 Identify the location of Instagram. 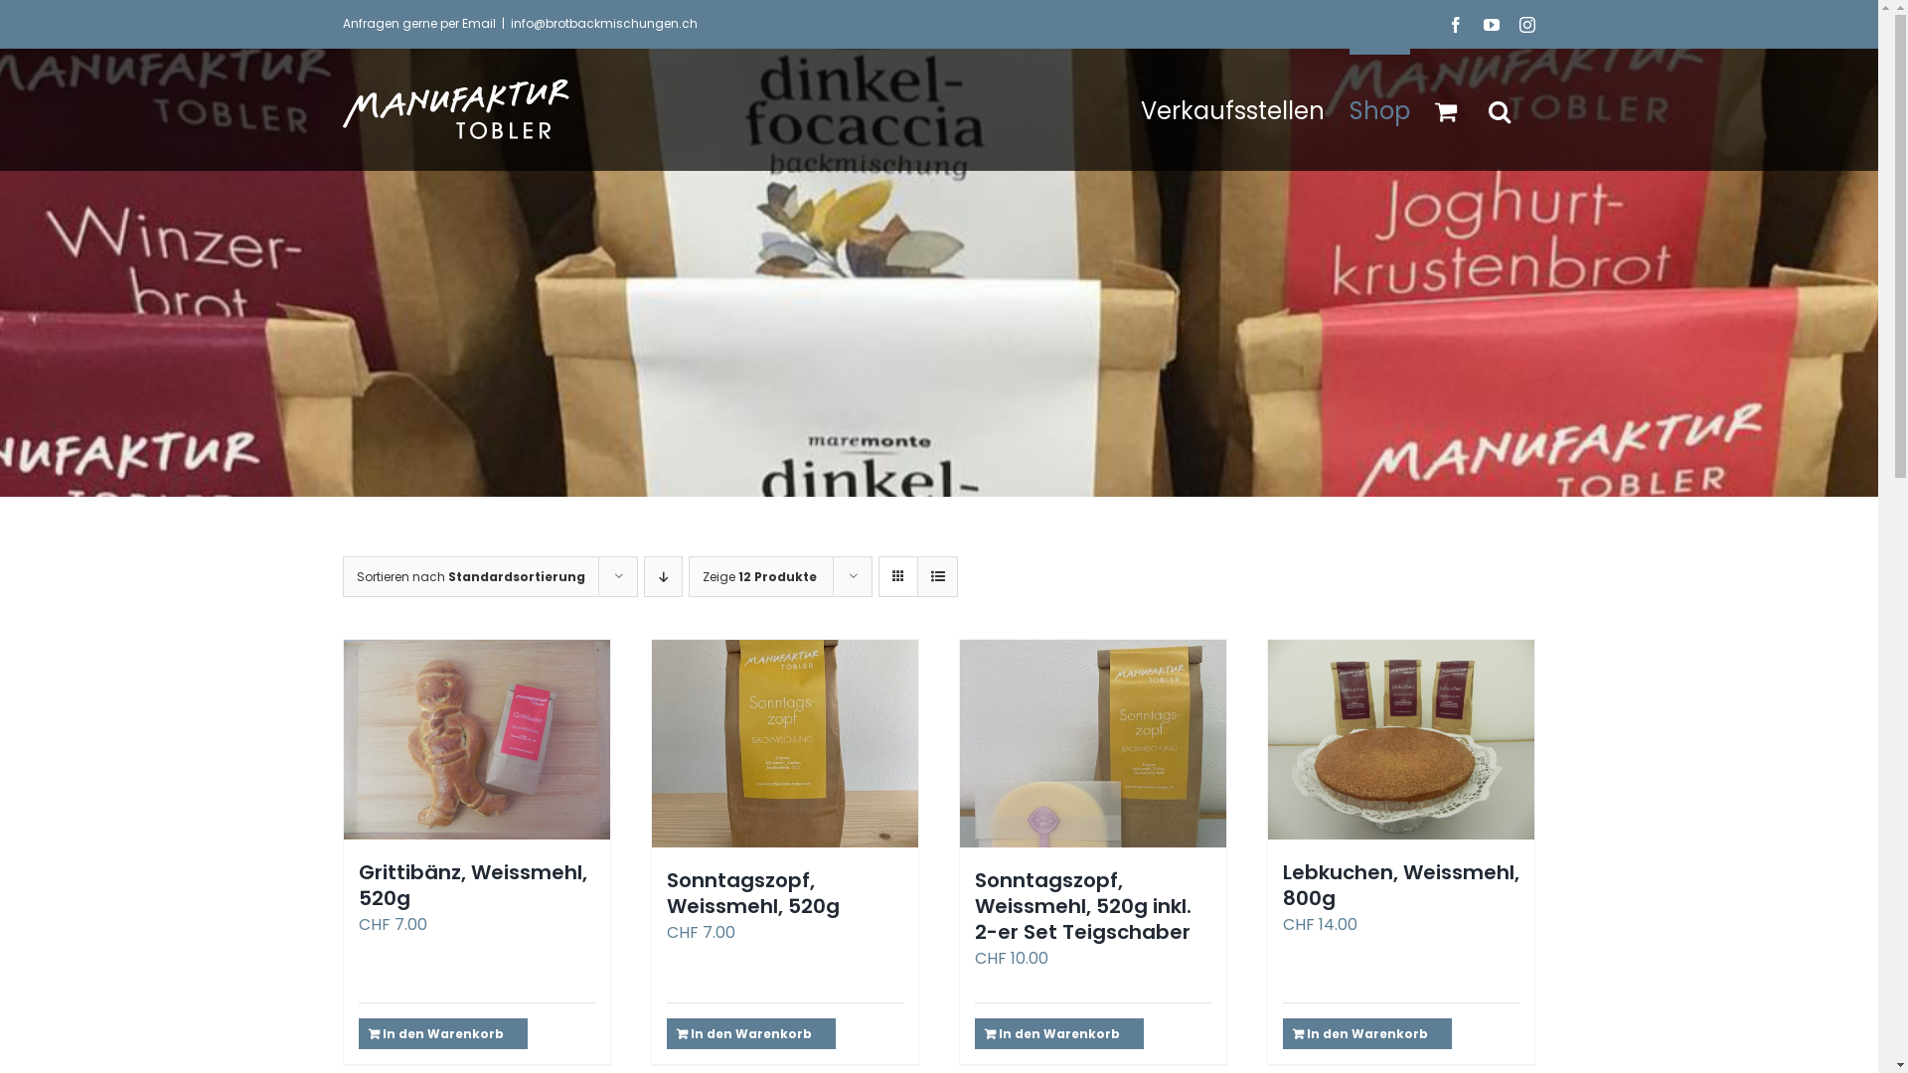
(1527, 24).